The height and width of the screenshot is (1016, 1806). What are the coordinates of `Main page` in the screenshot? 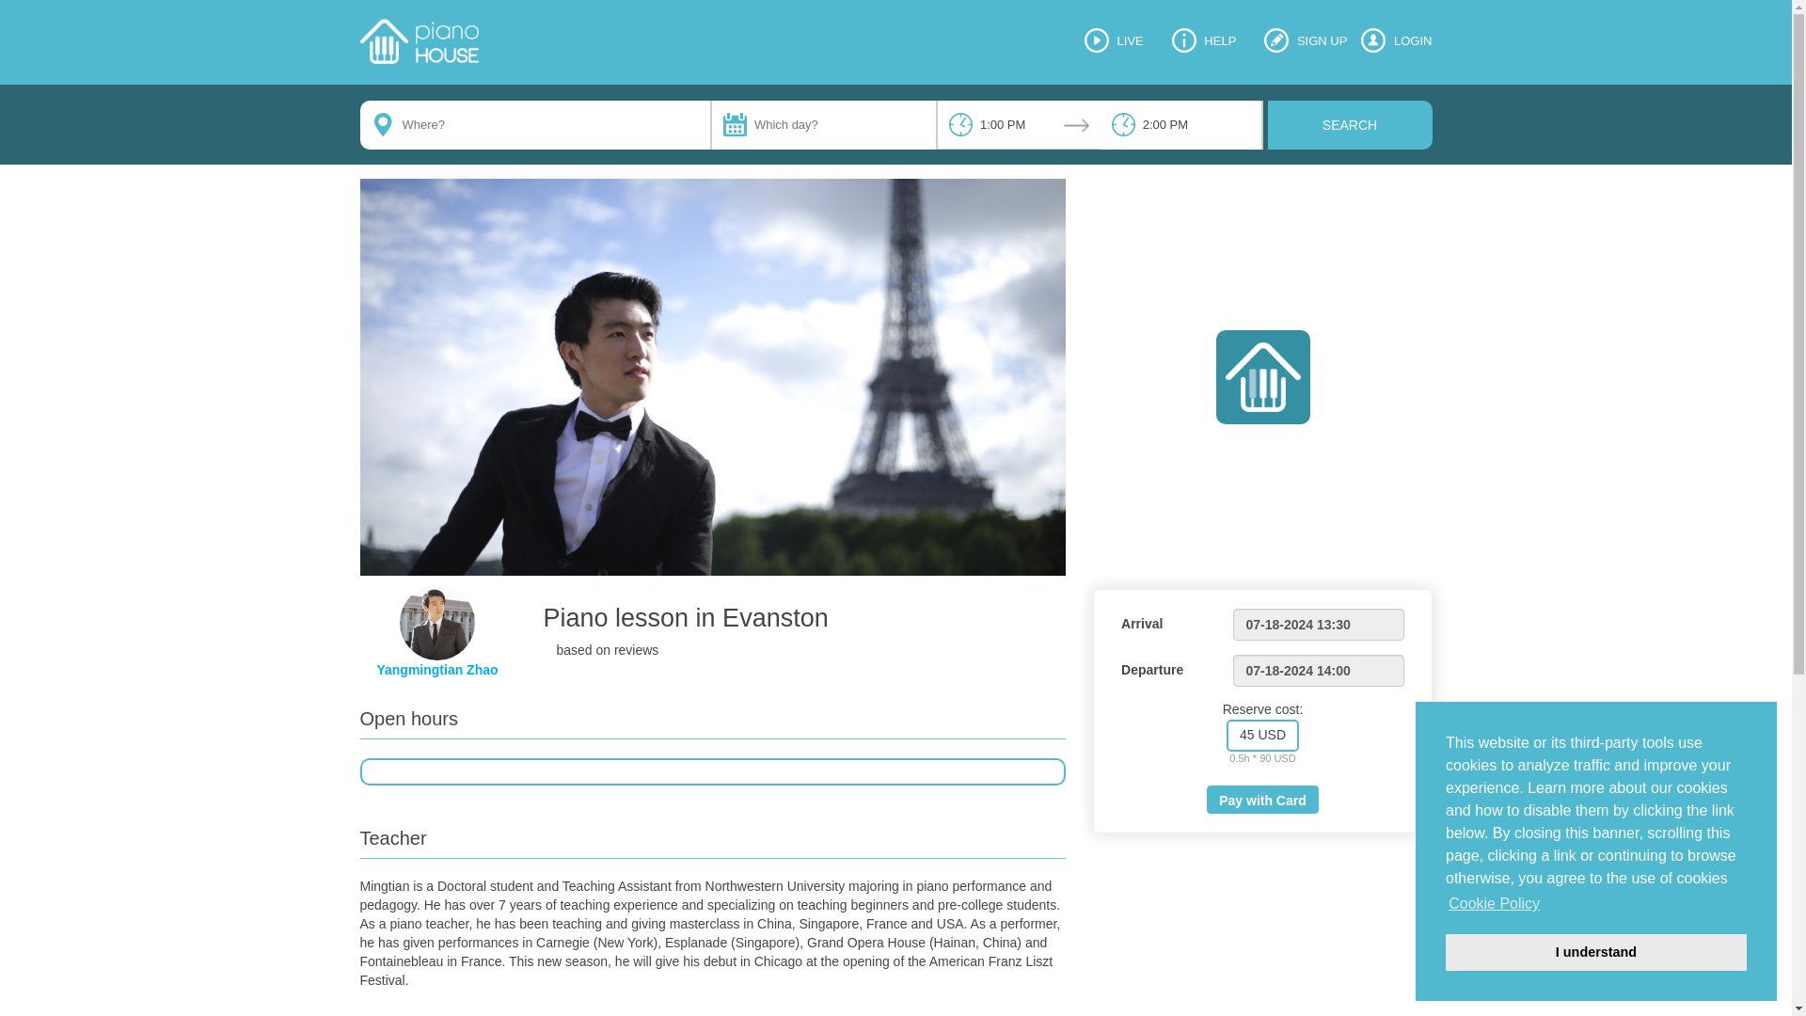 It's located at (419, 41).